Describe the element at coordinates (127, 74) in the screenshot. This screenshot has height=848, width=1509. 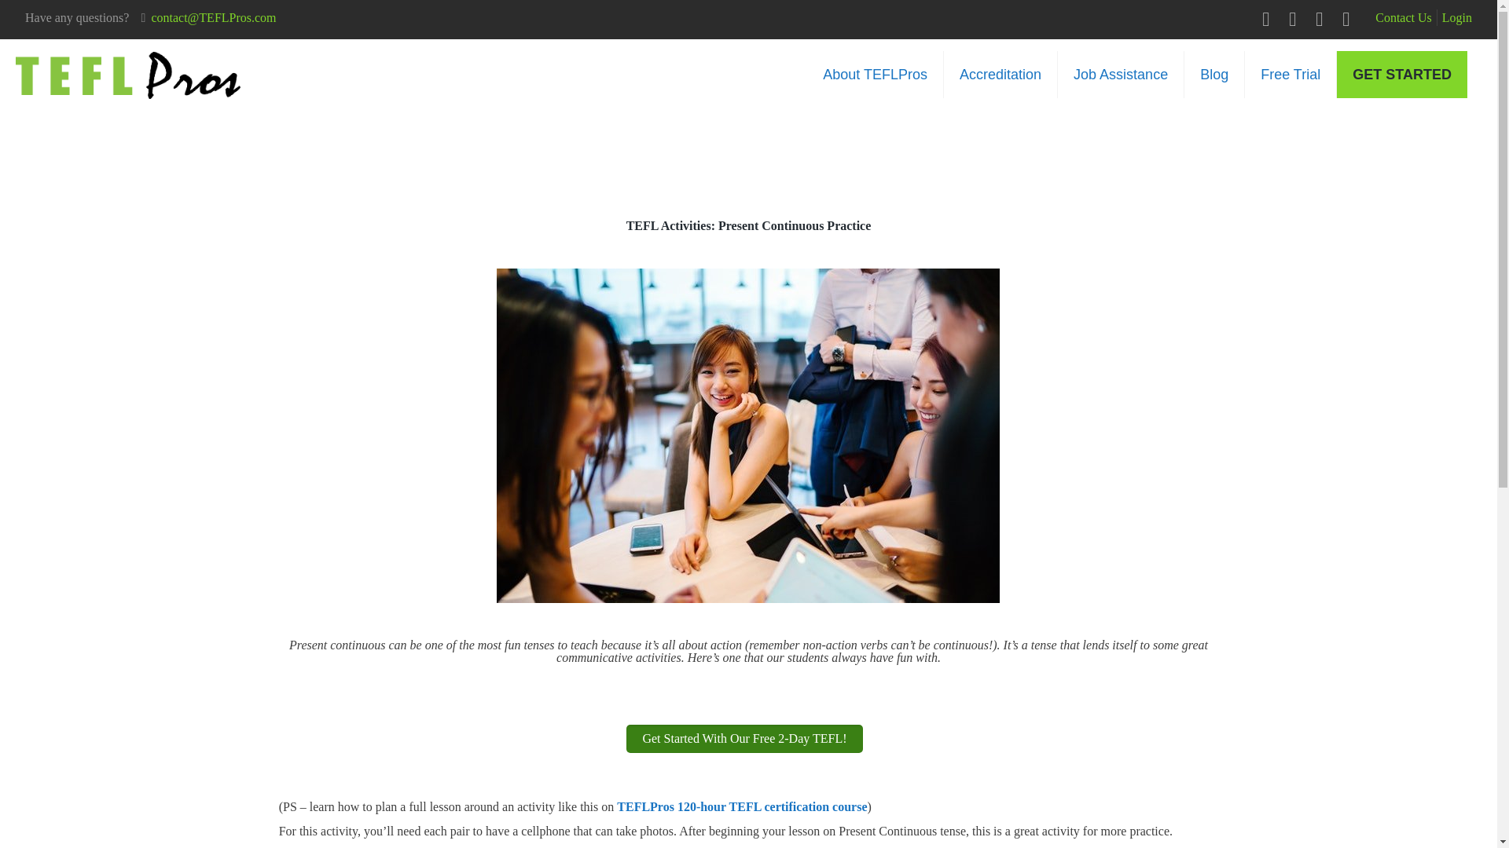
I see `TEFLPros` at that location.